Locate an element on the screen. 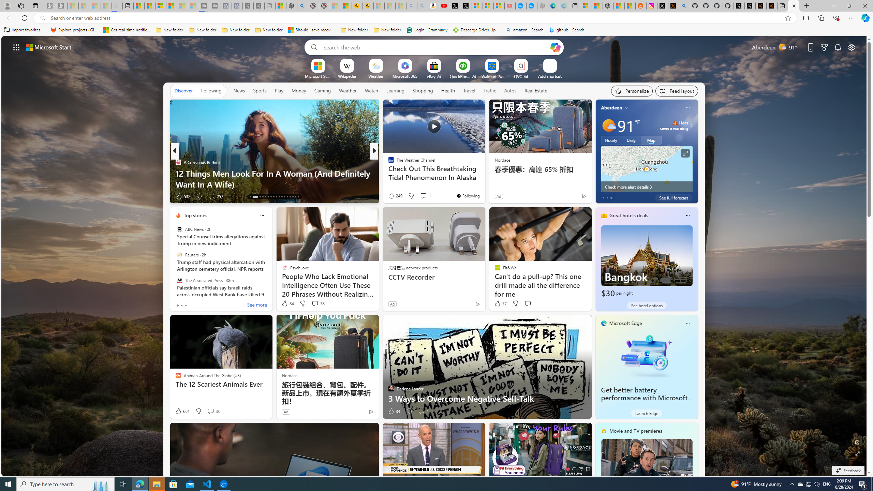  Travel is located at coordinates (469, 91).